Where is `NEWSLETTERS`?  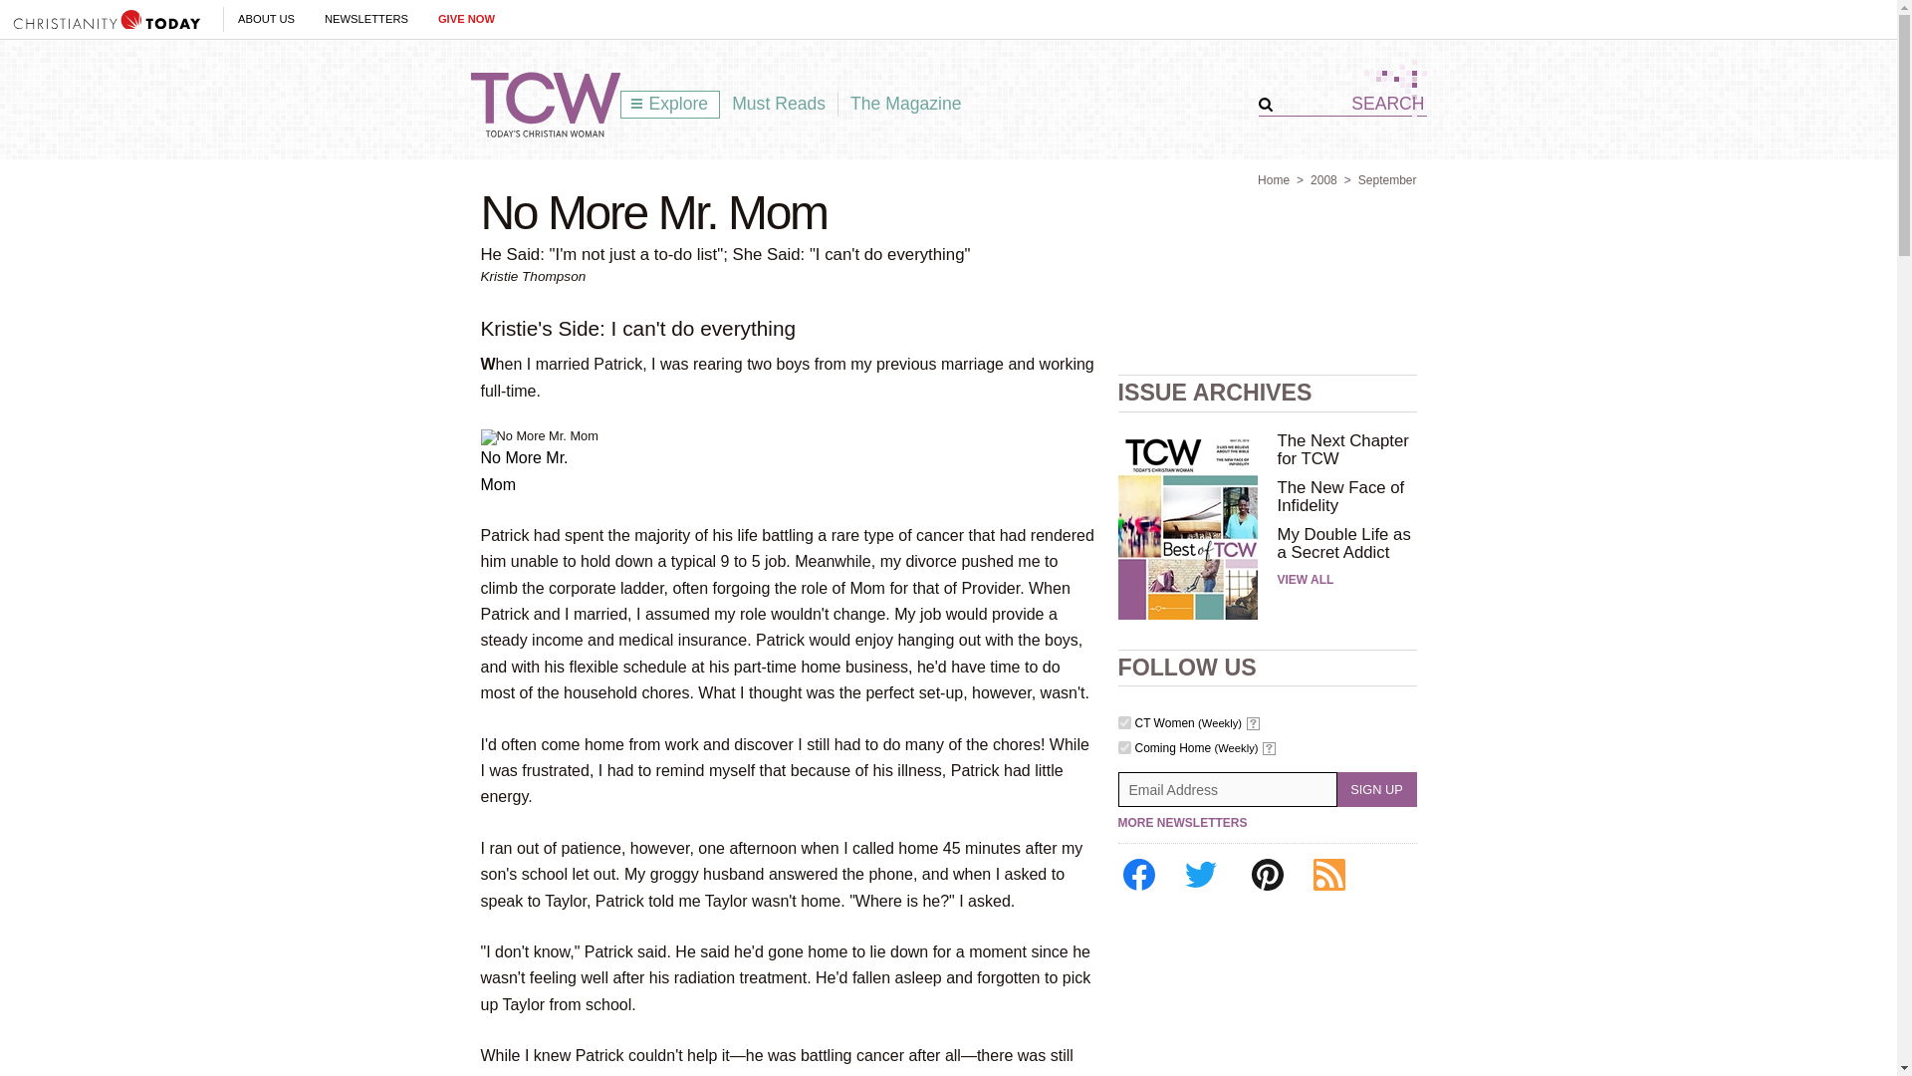
NEWSLETTERS is located at coordinates (366, 19).